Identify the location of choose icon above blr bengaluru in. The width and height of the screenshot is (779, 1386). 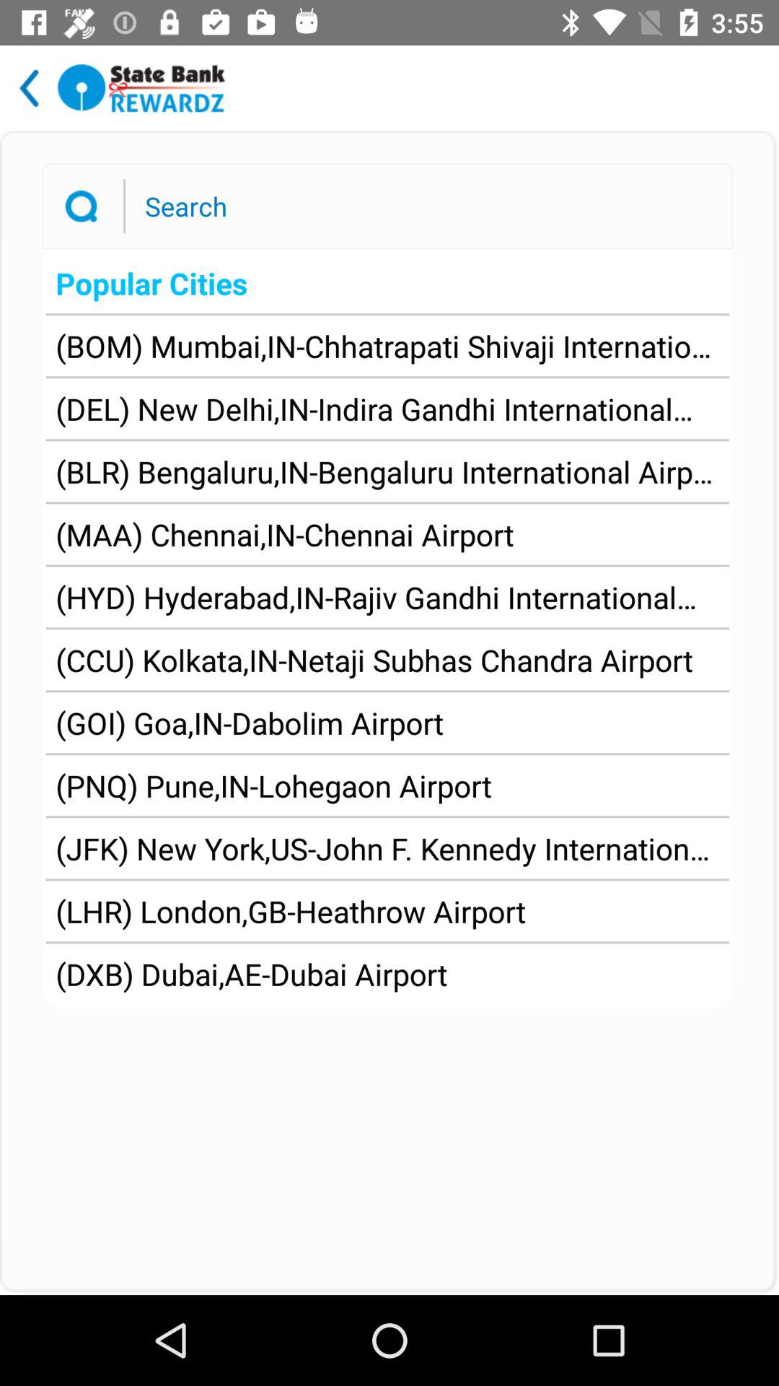
(387, 409).